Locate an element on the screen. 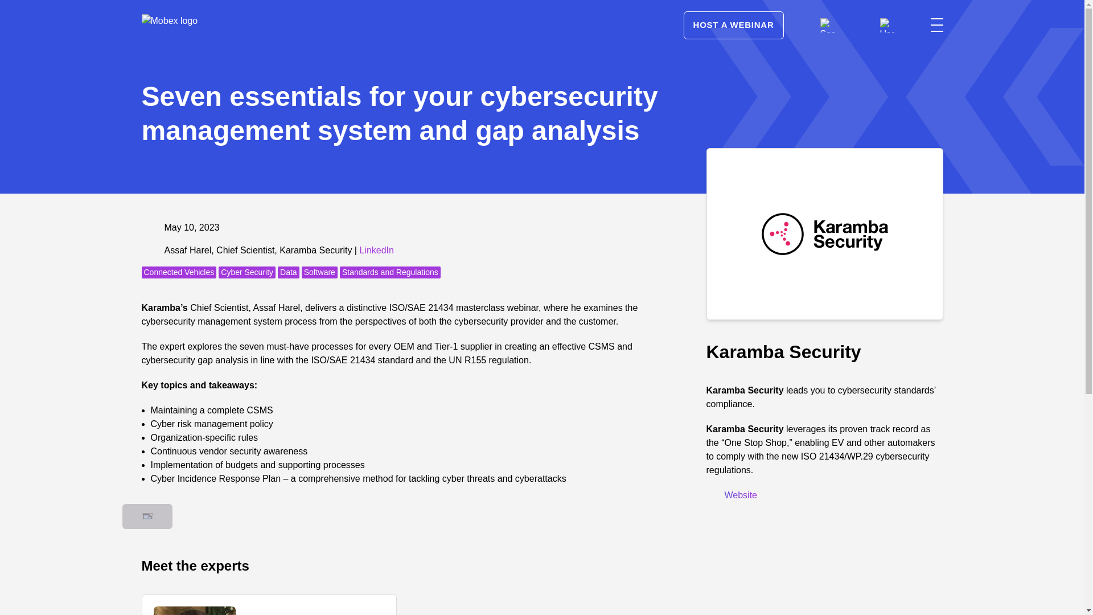 This screenshot has height=615, width=1093. LinkedIn is located at coordinates (376, 250).